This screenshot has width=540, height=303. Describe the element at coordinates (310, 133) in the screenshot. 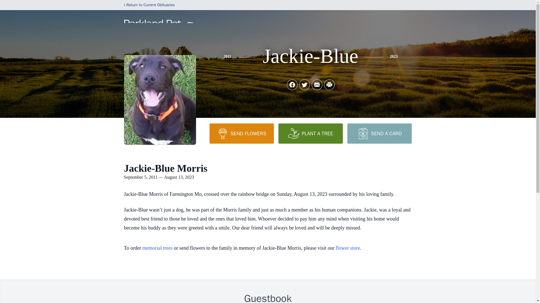

I see `PLANT A TREE` at that location.